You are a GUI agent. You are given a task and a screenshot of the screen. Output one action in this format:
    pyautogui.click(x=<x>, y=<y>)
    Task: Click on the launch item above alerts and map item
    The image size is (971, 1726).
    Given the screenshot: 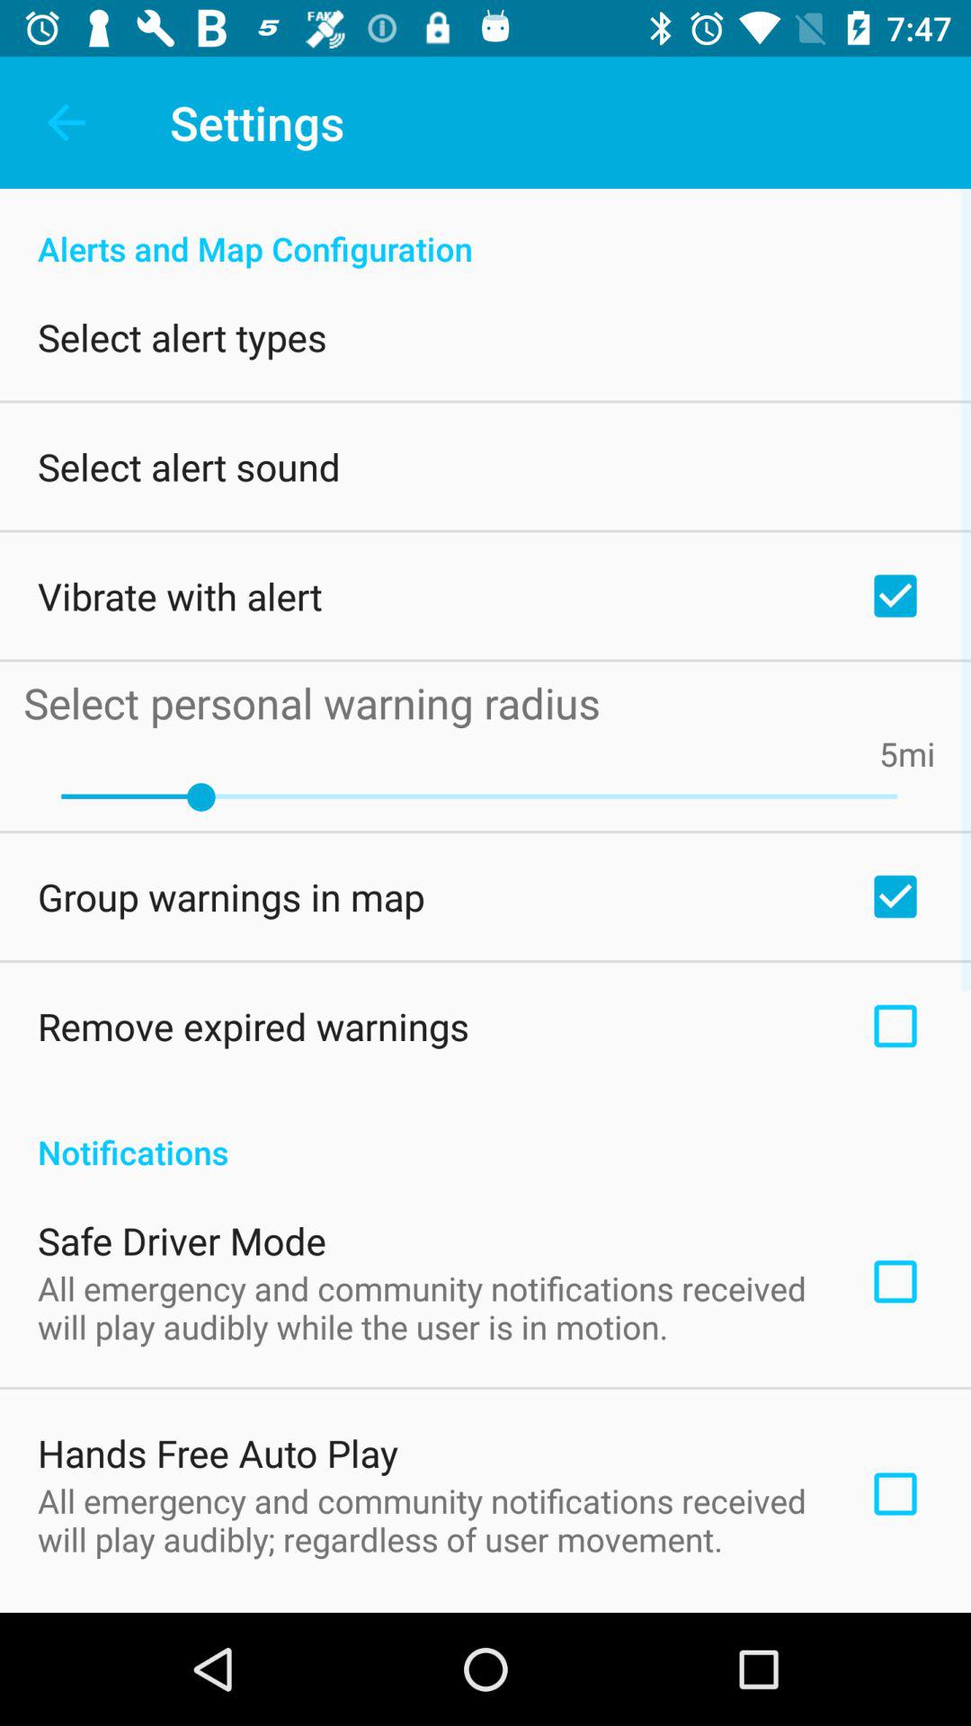 What is the action you would take?
    pyautogui.click(x=66, y=122)
    